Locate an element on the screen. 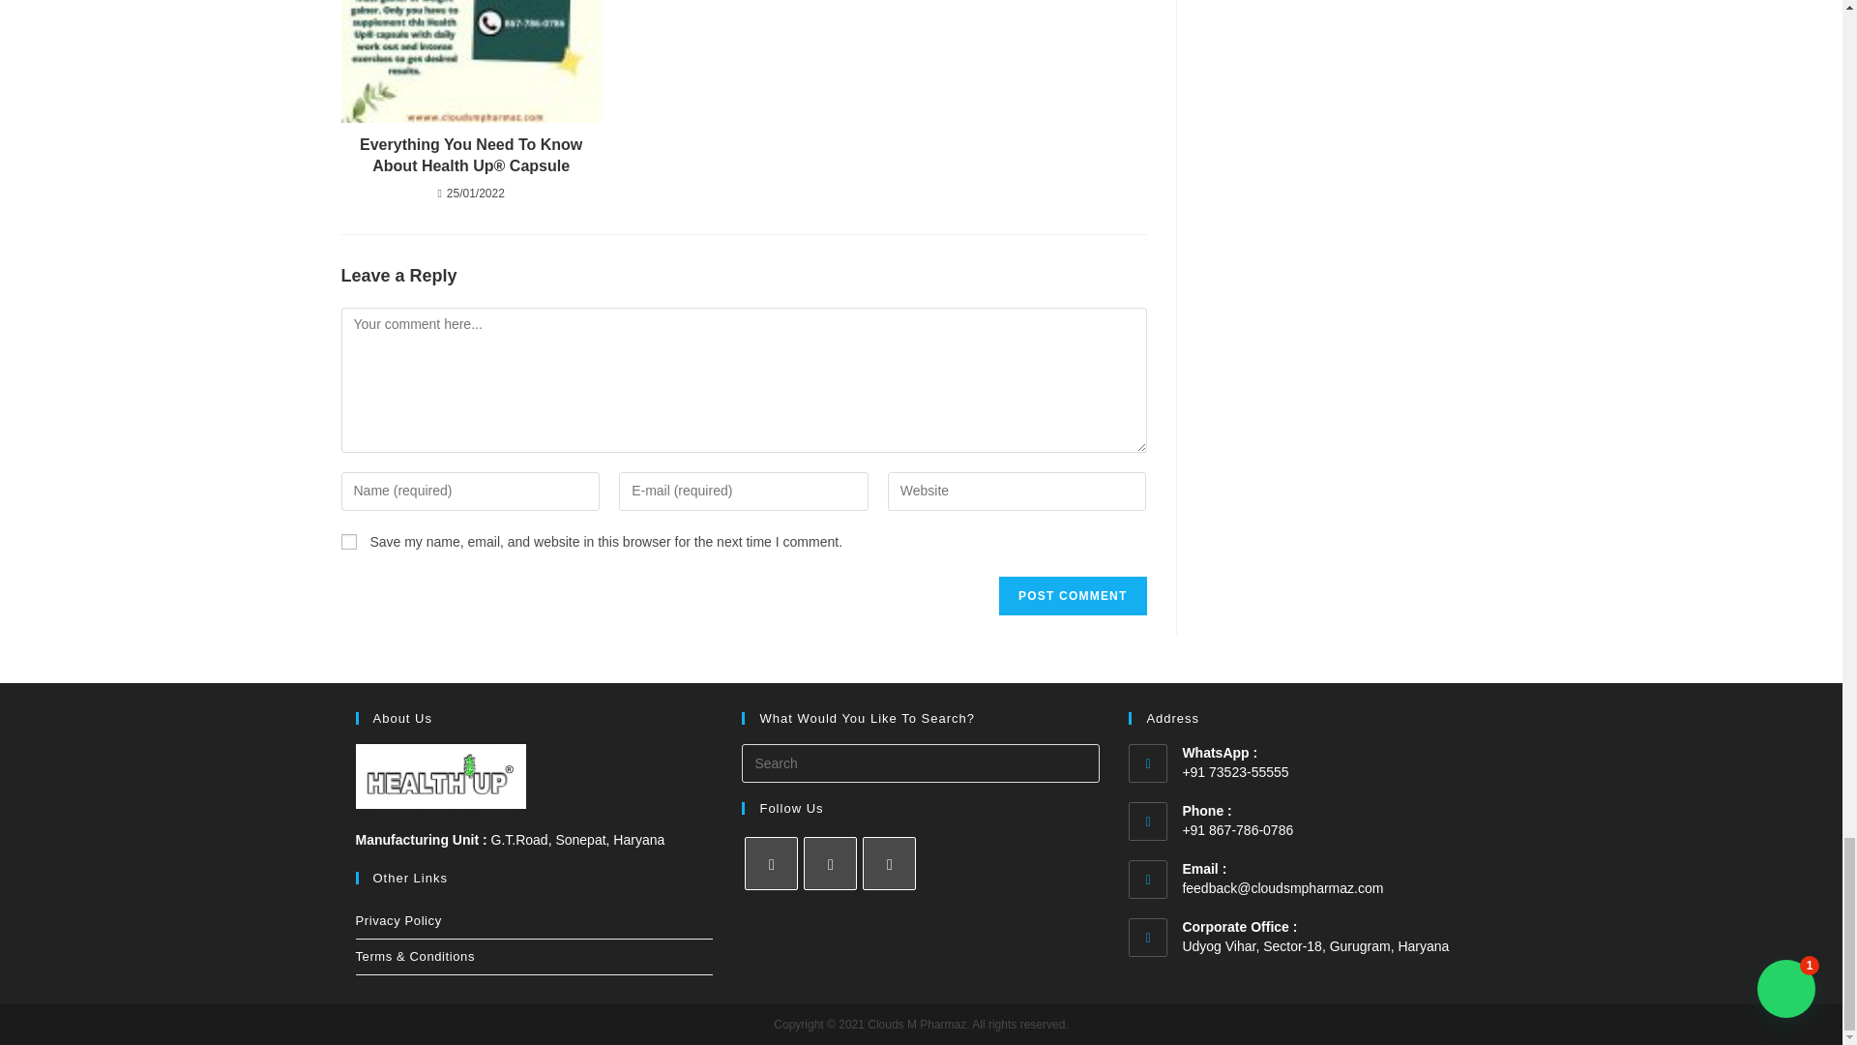 The image size is (1857, 1045). yes is located at coordinates (348, 542).